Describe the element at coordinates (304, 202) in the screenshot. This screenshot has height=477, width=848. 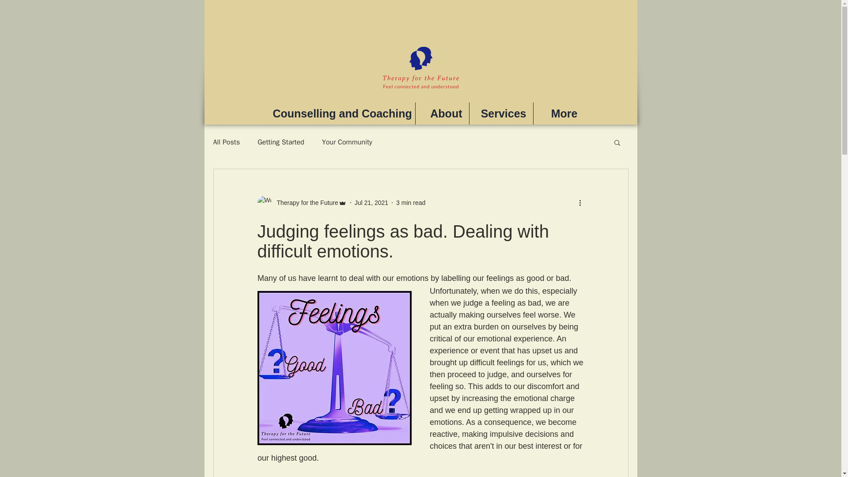
I see `Therapy for the Future ` at that location.